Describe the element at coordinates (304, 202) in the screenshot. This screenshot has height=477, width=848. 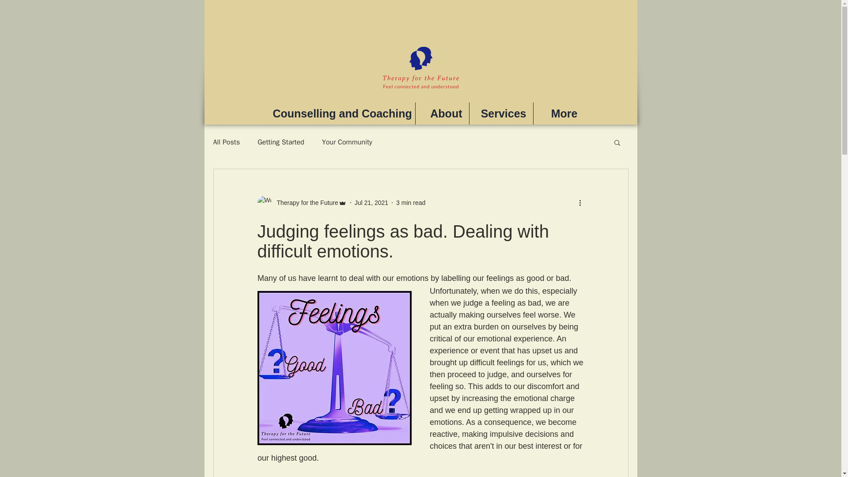
I see `Therapy for the Future ` at that location.